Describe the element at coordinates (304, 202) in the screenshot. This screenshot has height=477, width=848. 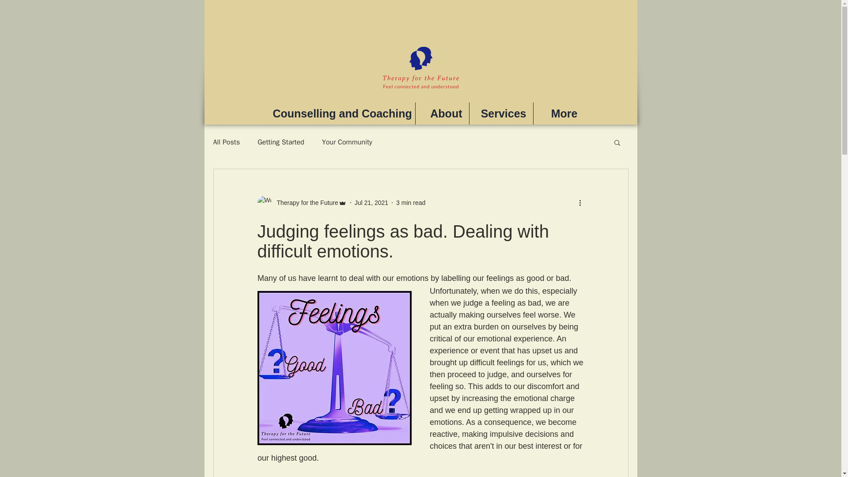
I see `Therapy for the Future ` at that location.